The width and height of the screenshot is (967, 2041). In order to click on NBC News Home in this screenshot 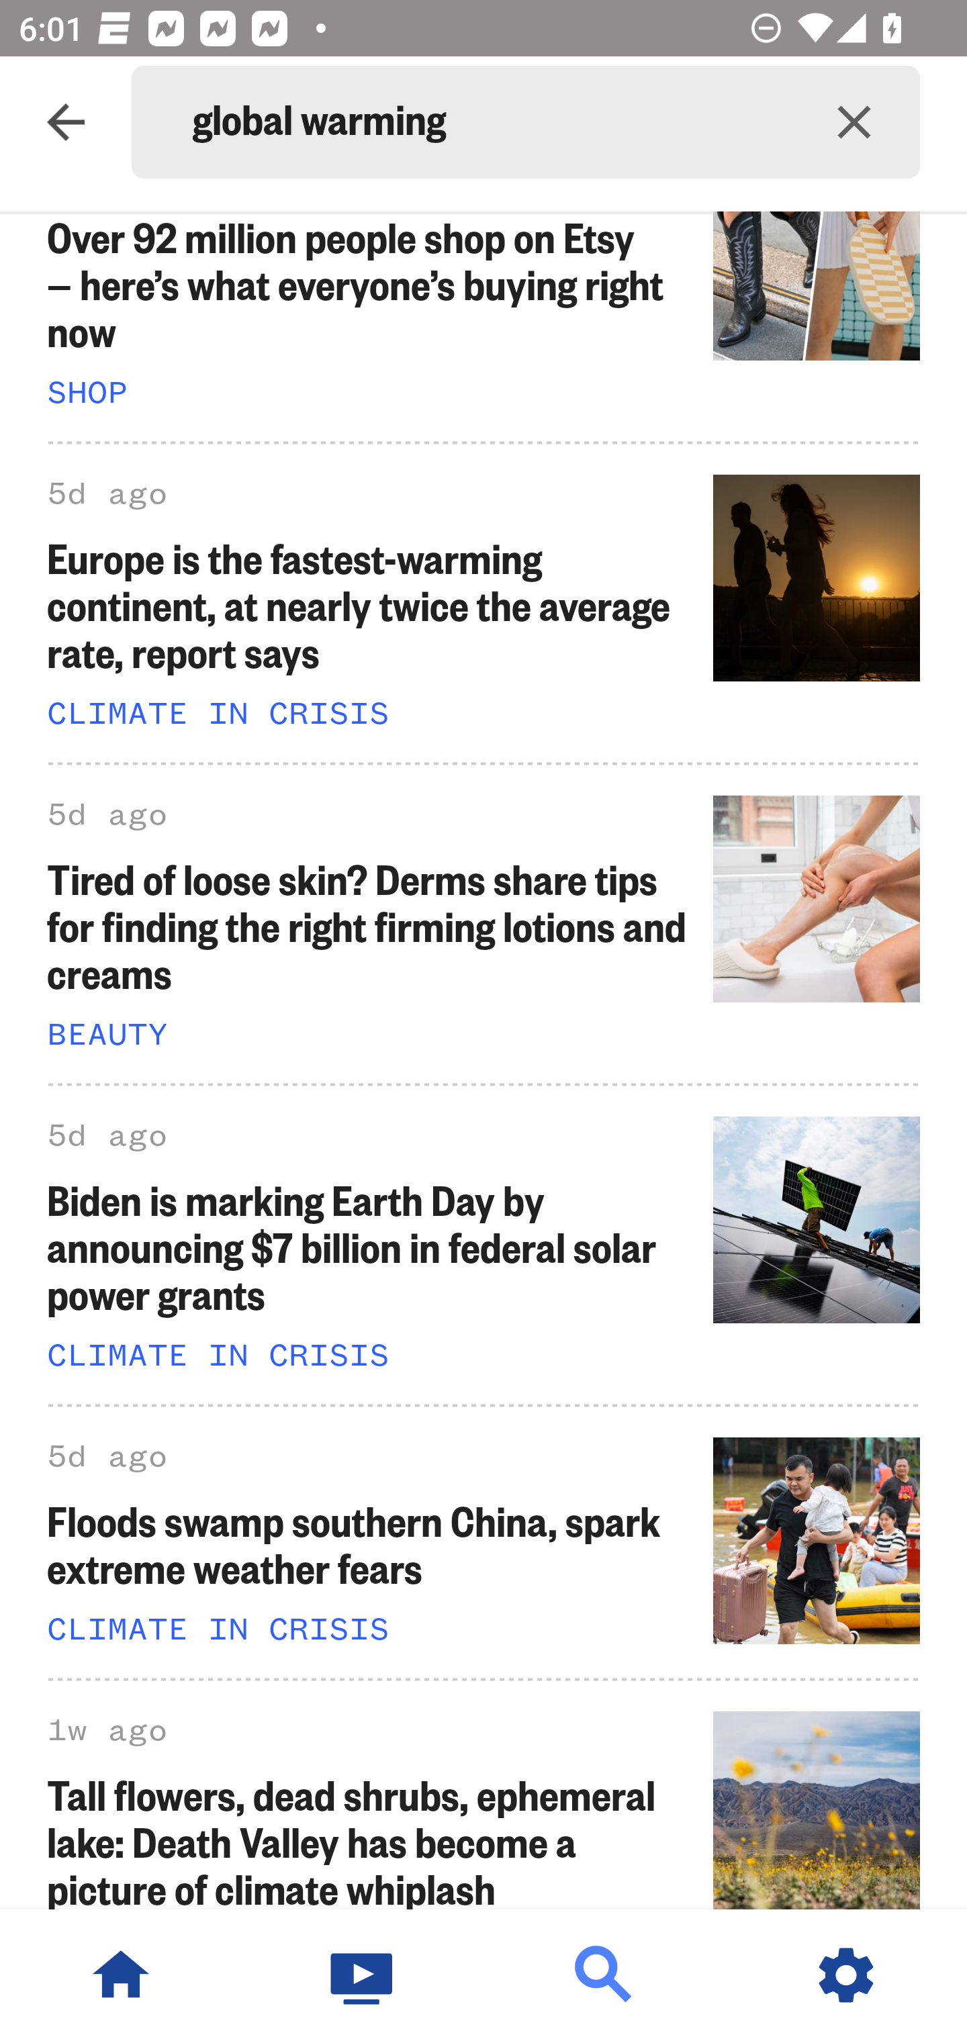, I will do `click(121, 1975)`.